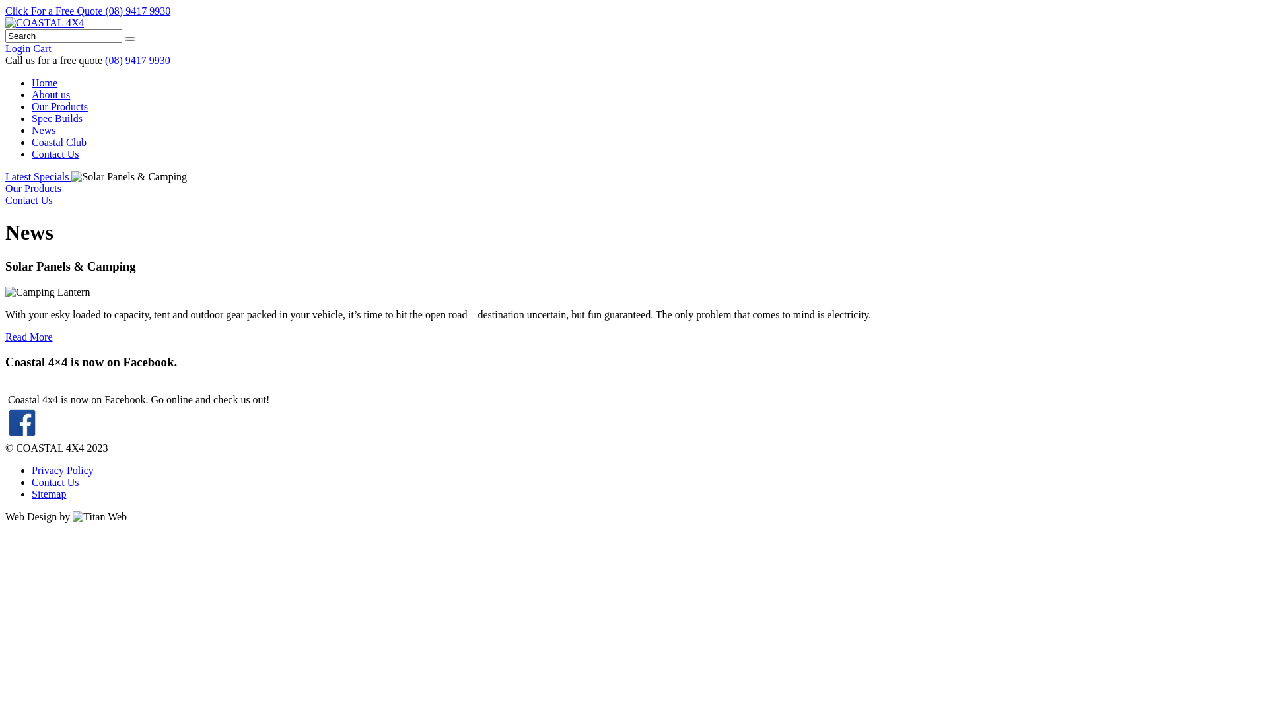  What do you see at coordinates (34, 189) in the screenshot?
I see `Our Products` at bounding box center [34, 189].